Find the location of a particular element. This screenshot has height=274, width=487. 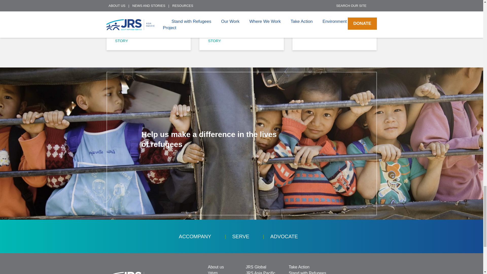

About us is located at coordinates (216, 267).